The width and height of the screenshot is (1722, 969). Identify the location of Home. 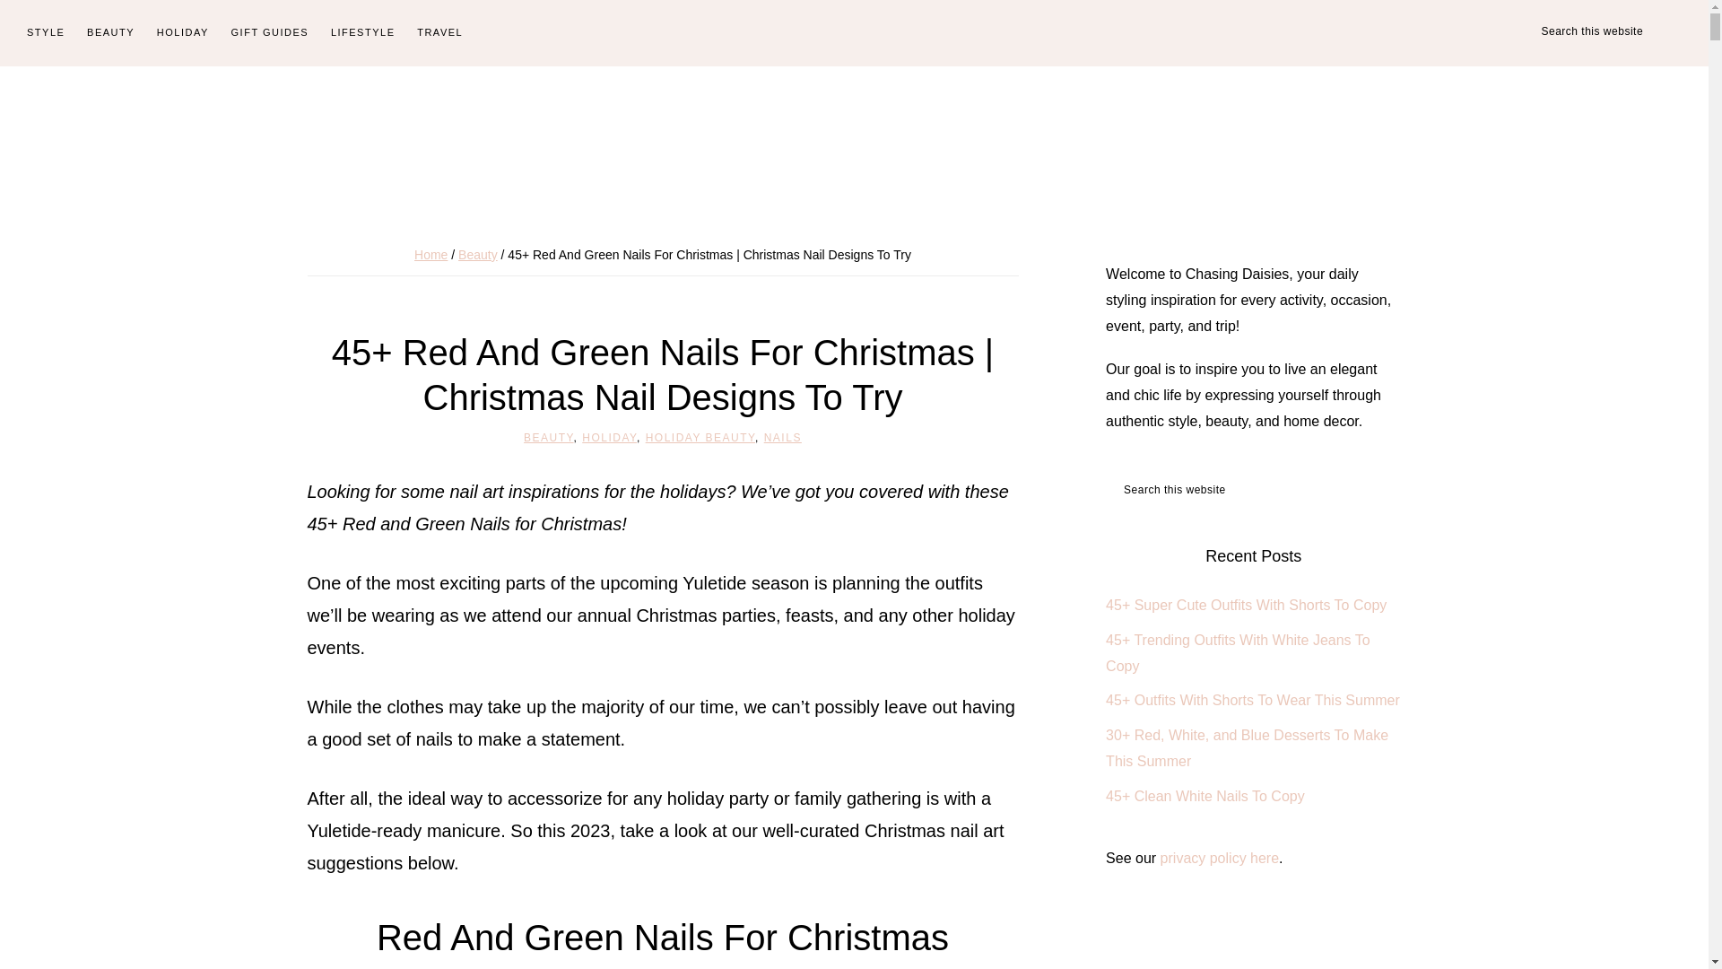
(430, 255).